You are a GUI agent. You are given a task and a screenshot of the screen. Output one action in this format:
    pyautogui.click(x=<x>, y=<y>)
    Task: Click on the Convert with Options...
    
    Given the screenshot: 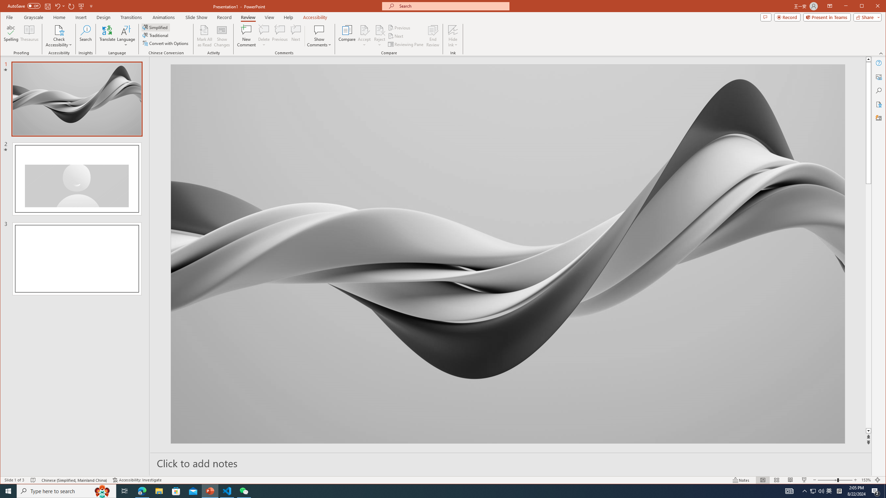 What is the action you would take?
    pyautogui.click(x=166, y=43)
    